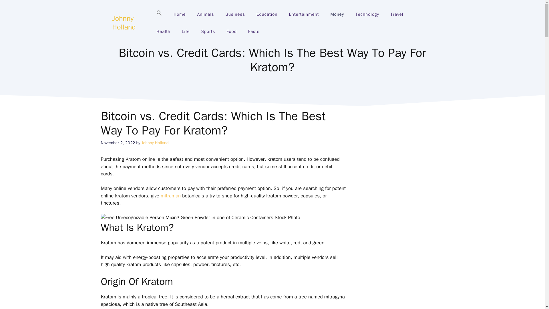  What do you see at coordinates (170, 196) in the screenshot?
I see `mitraman` at bounding box center [170, 196].